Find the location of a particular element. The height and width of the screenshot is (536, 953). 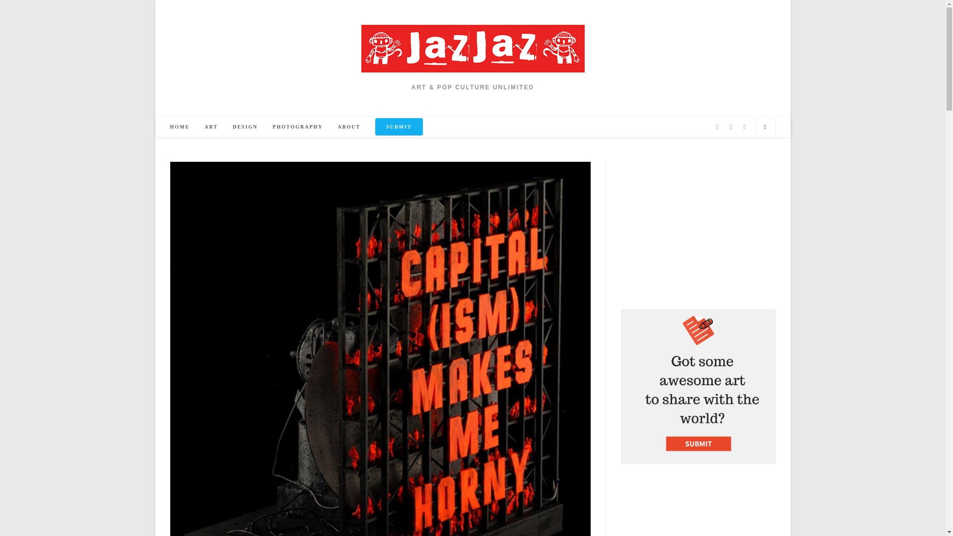

ABOUT is located at coordinates (349, 127).